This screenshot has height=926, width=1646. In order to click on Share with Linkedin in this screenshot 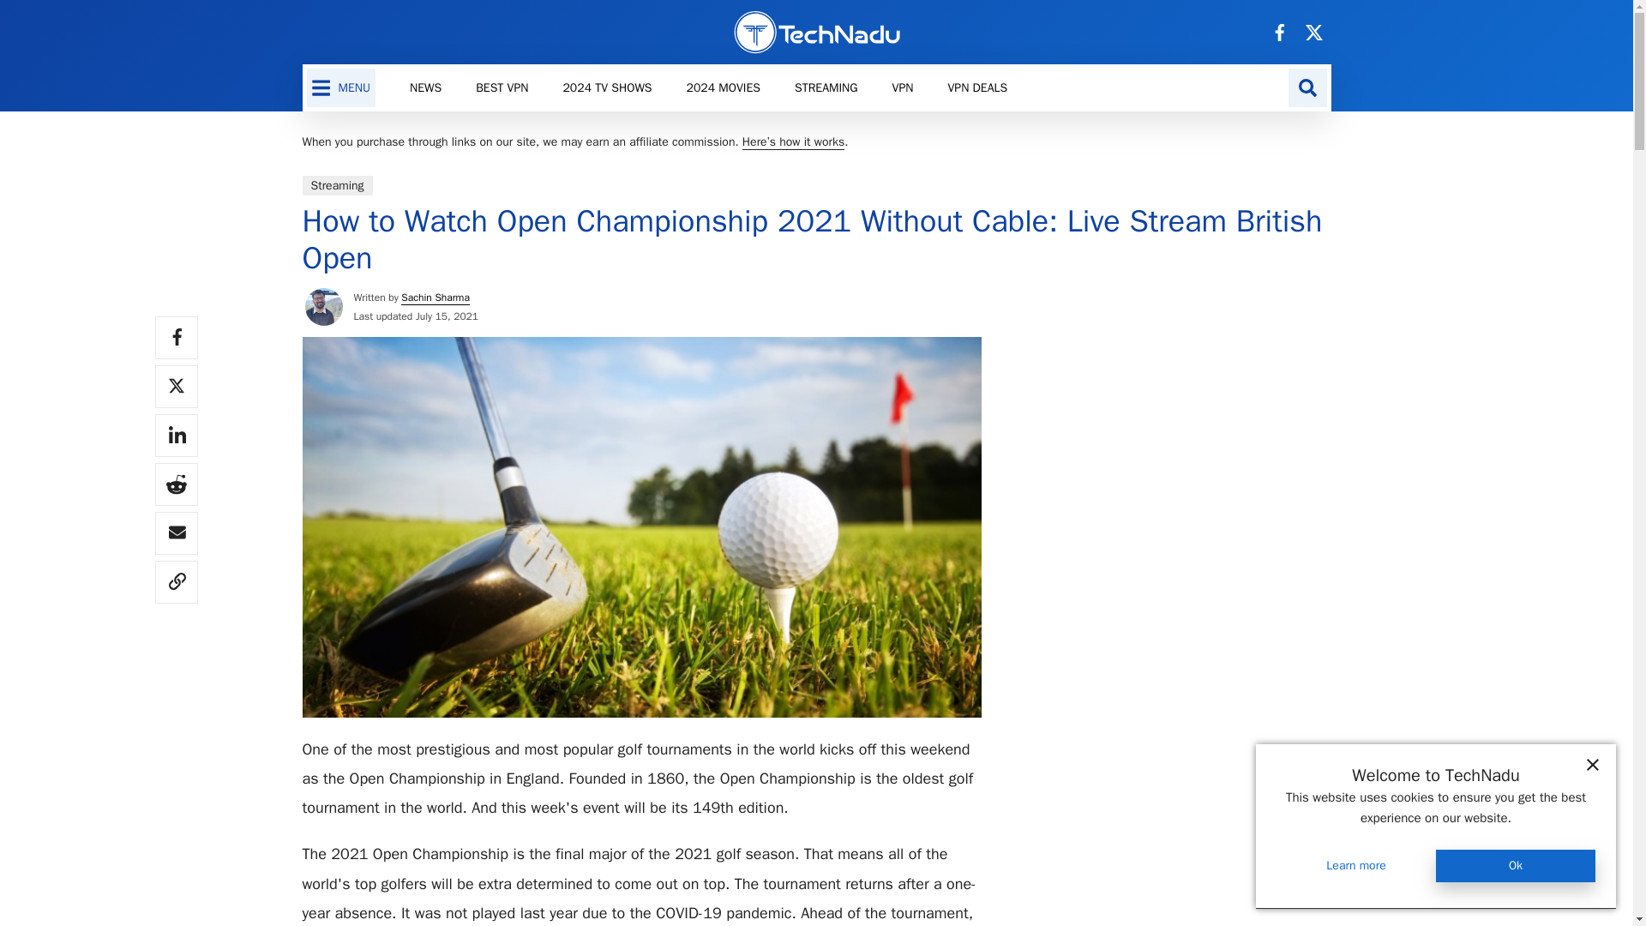, I will do `click(176, 436)`.